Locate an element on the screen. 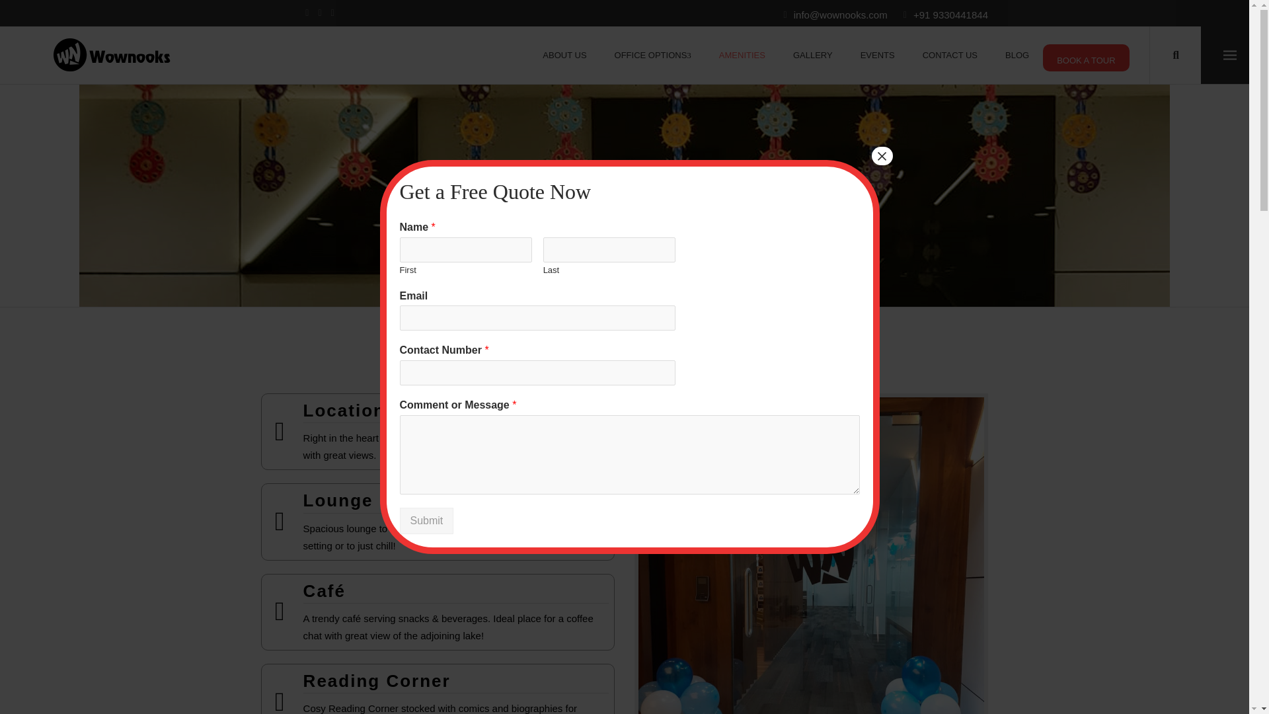 This screenshot has width=1269, height=714. AMENITIES is located at coordinates (742, 55).